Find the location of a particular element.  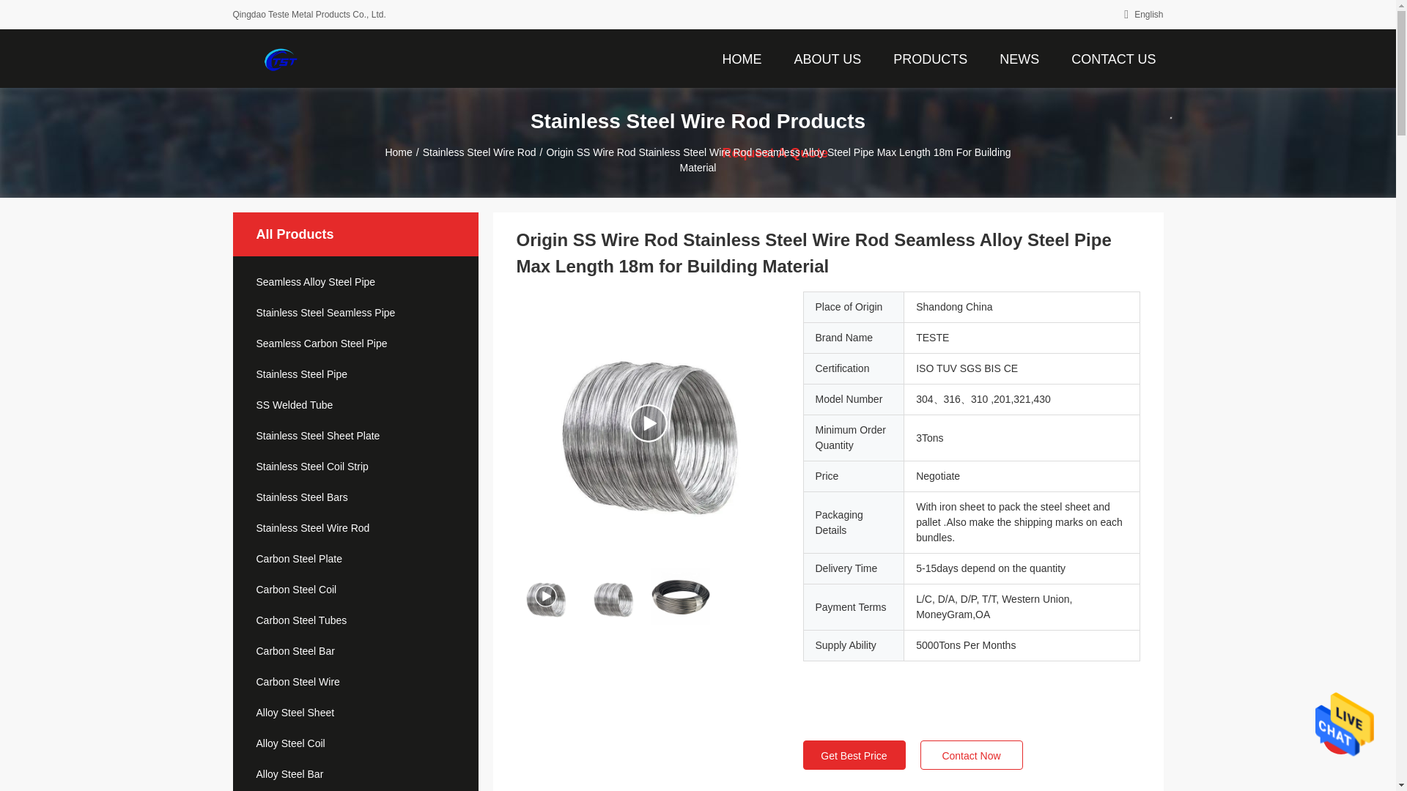

PRODUCTS is located at coordinates (931, 58).